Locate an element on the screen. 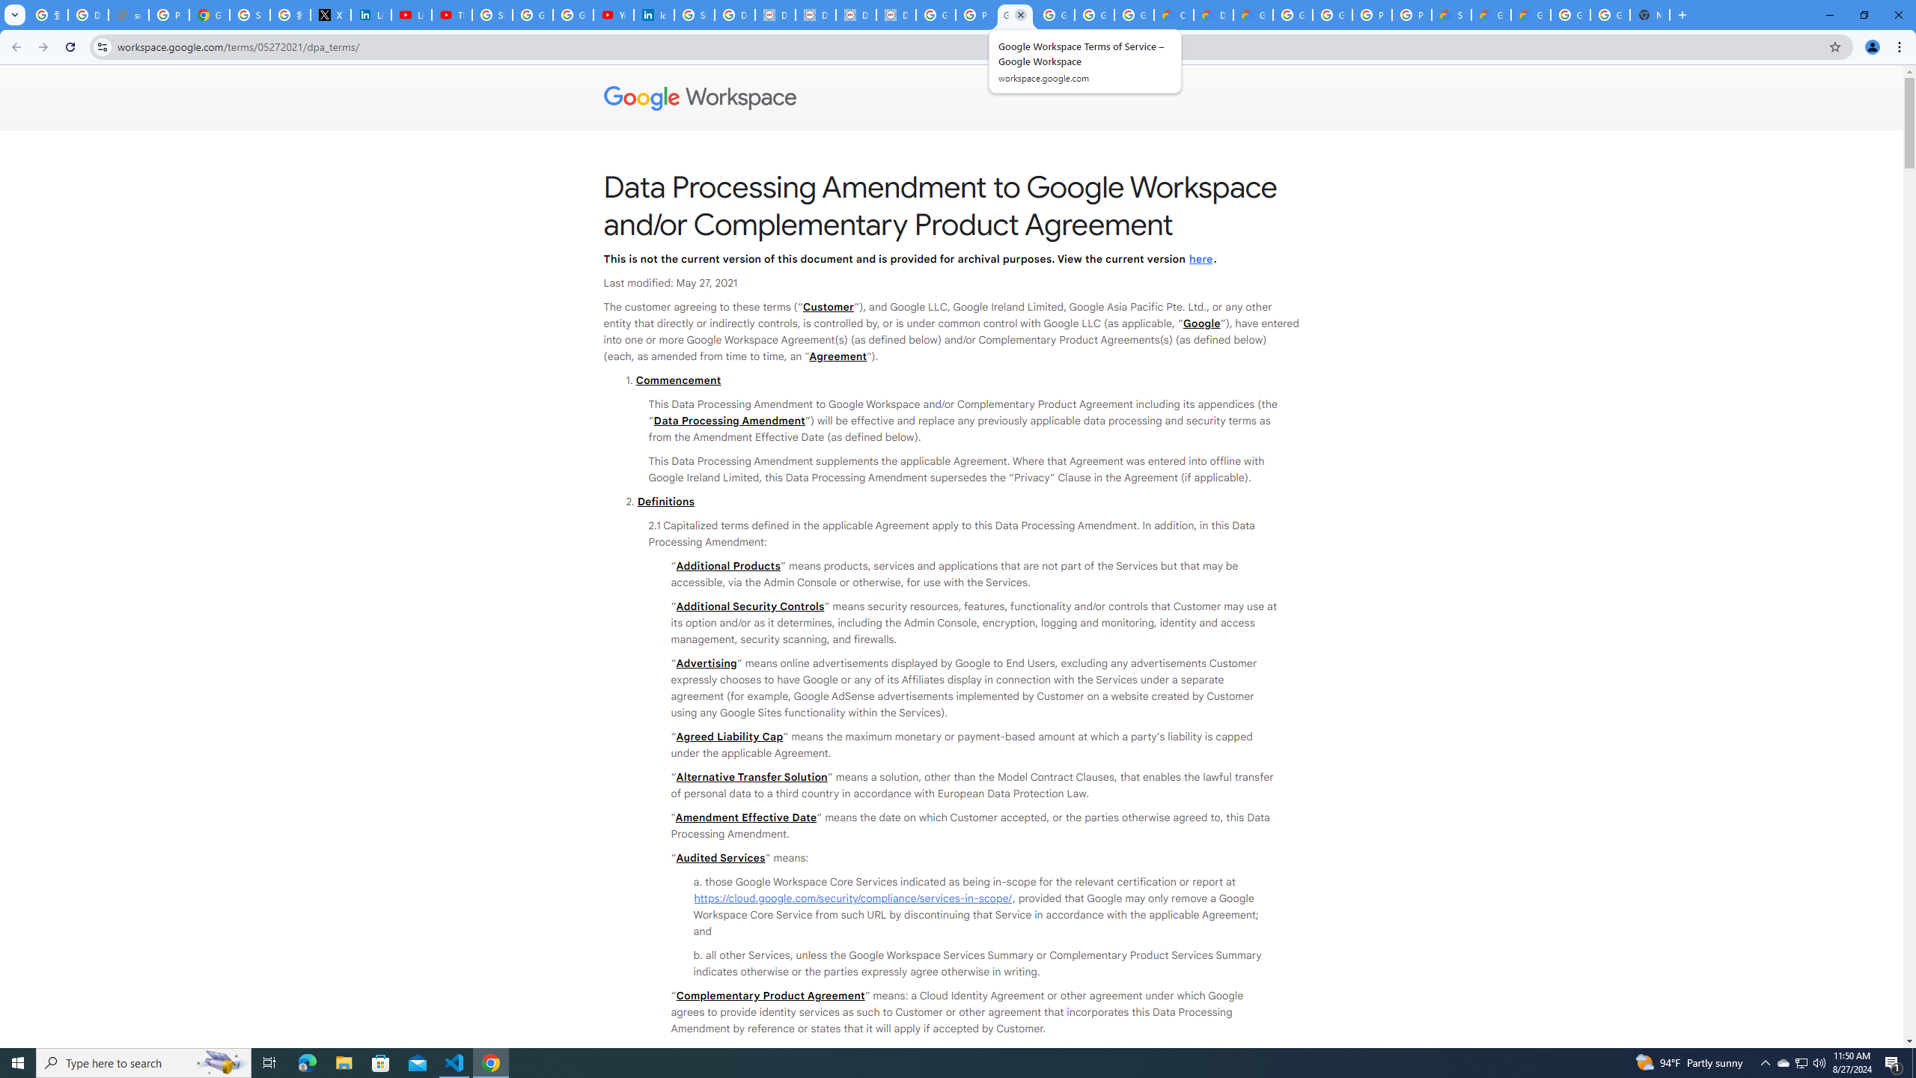 The height and width of the screenshot is (1078, 1916). Google Cloud Platform is located at coordinates (1293, 15).